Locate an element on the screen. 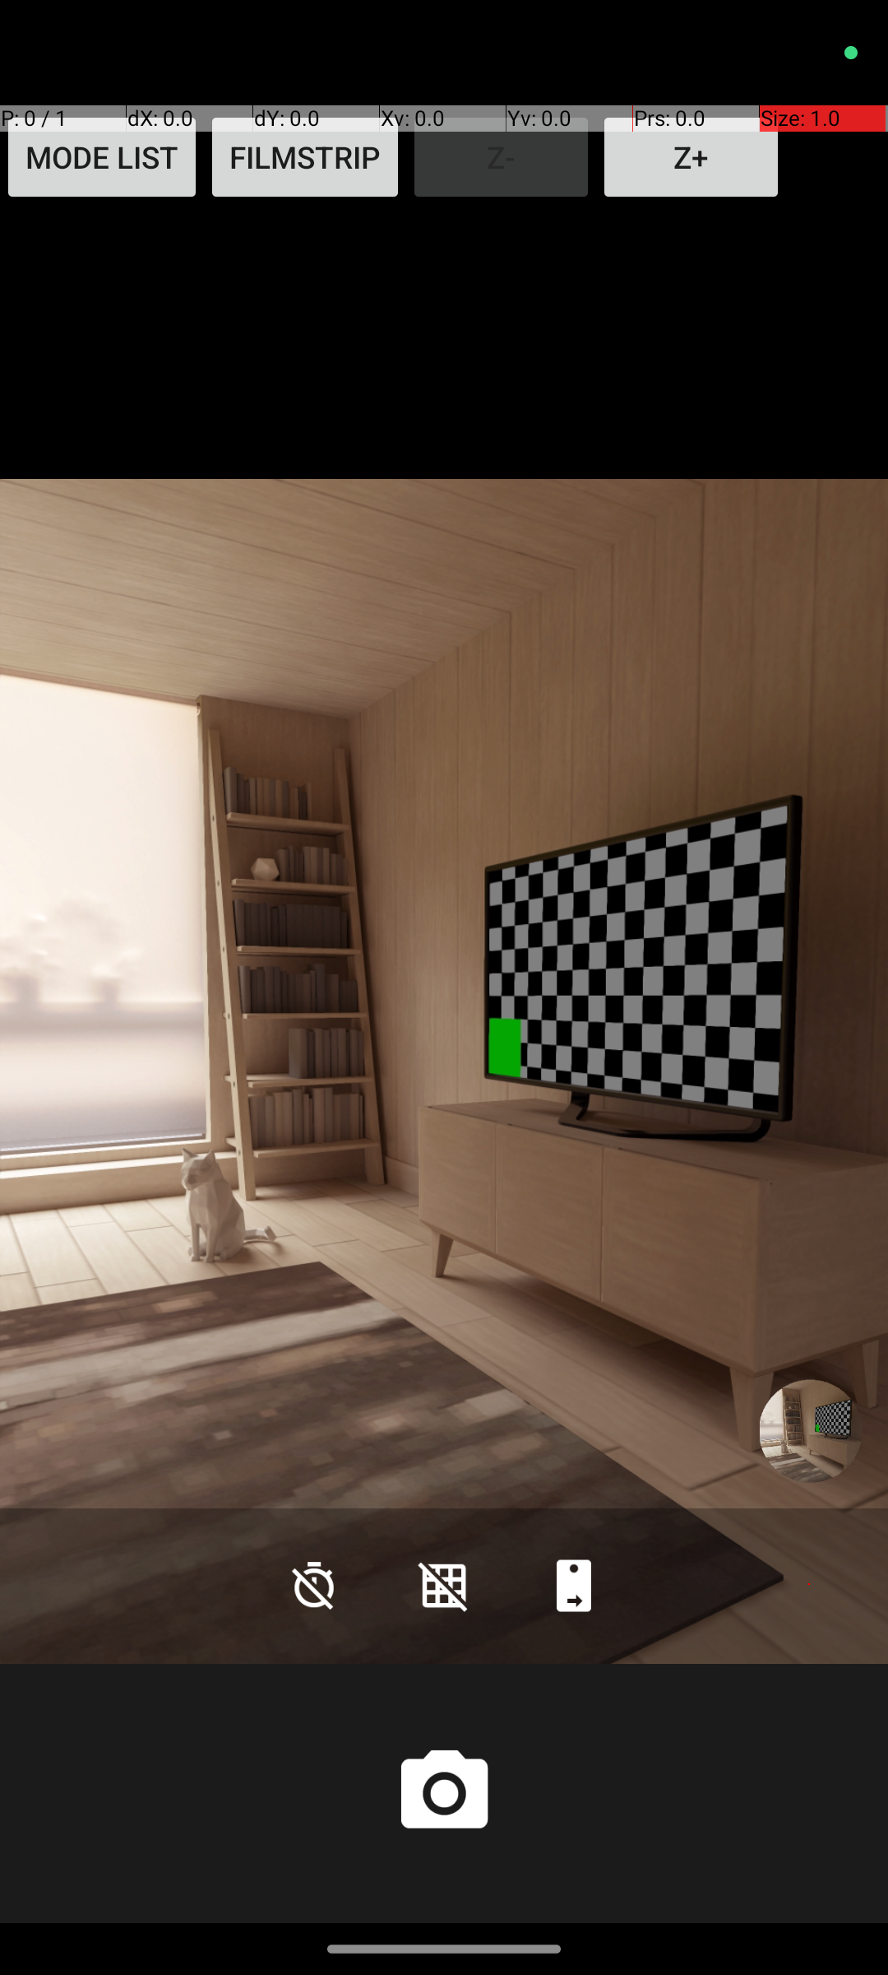 The width and height of the screenshot is (888, 1975). Z+ is located at coordinates (691, 157).